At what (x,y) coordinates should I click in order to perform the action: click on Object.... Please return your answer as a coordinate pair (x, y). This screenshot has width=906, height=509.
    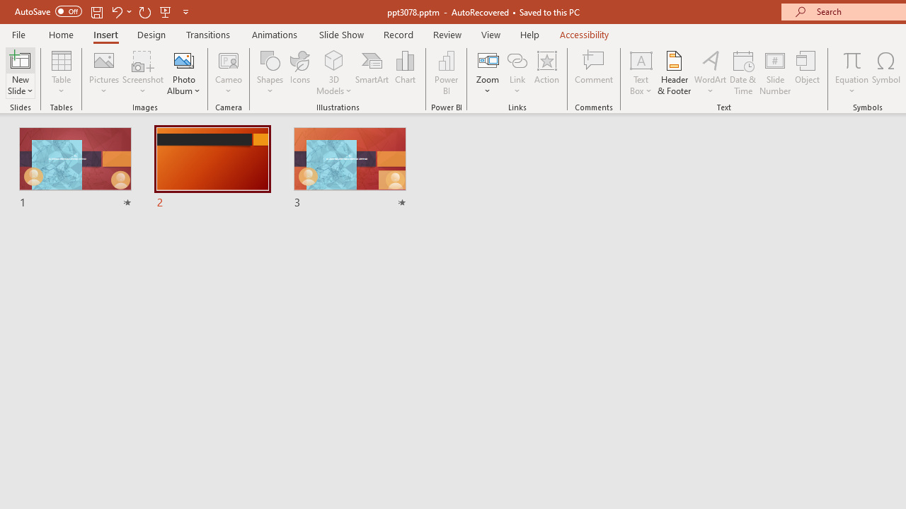
    Looking at the image, I should click on (808, 72).